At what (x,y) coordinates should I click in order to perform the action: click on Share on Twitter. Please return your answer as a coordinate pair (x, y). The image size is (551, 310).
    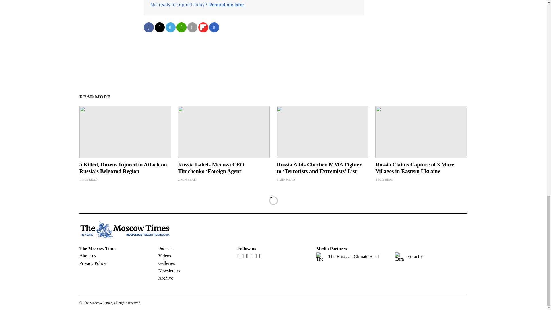
    Looking at the image, I should click on (159, 27).